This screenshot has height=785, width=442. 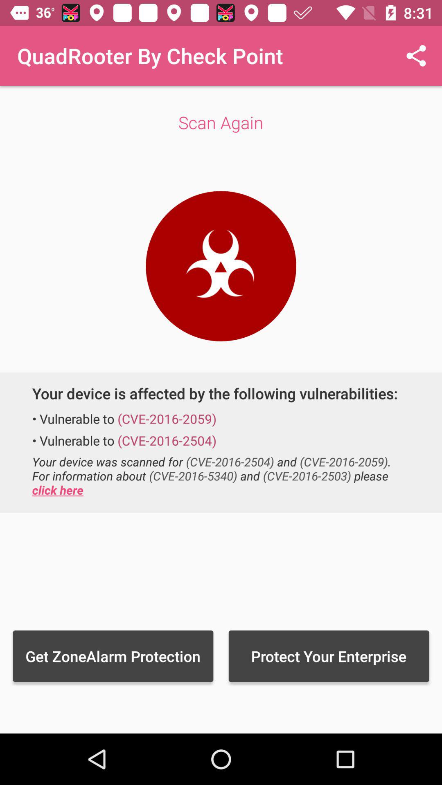 What do you see at coordinates (329, 656) in the screenshot?
I see `launch the protect your enterprise icon` at bounding box center [329, 656].